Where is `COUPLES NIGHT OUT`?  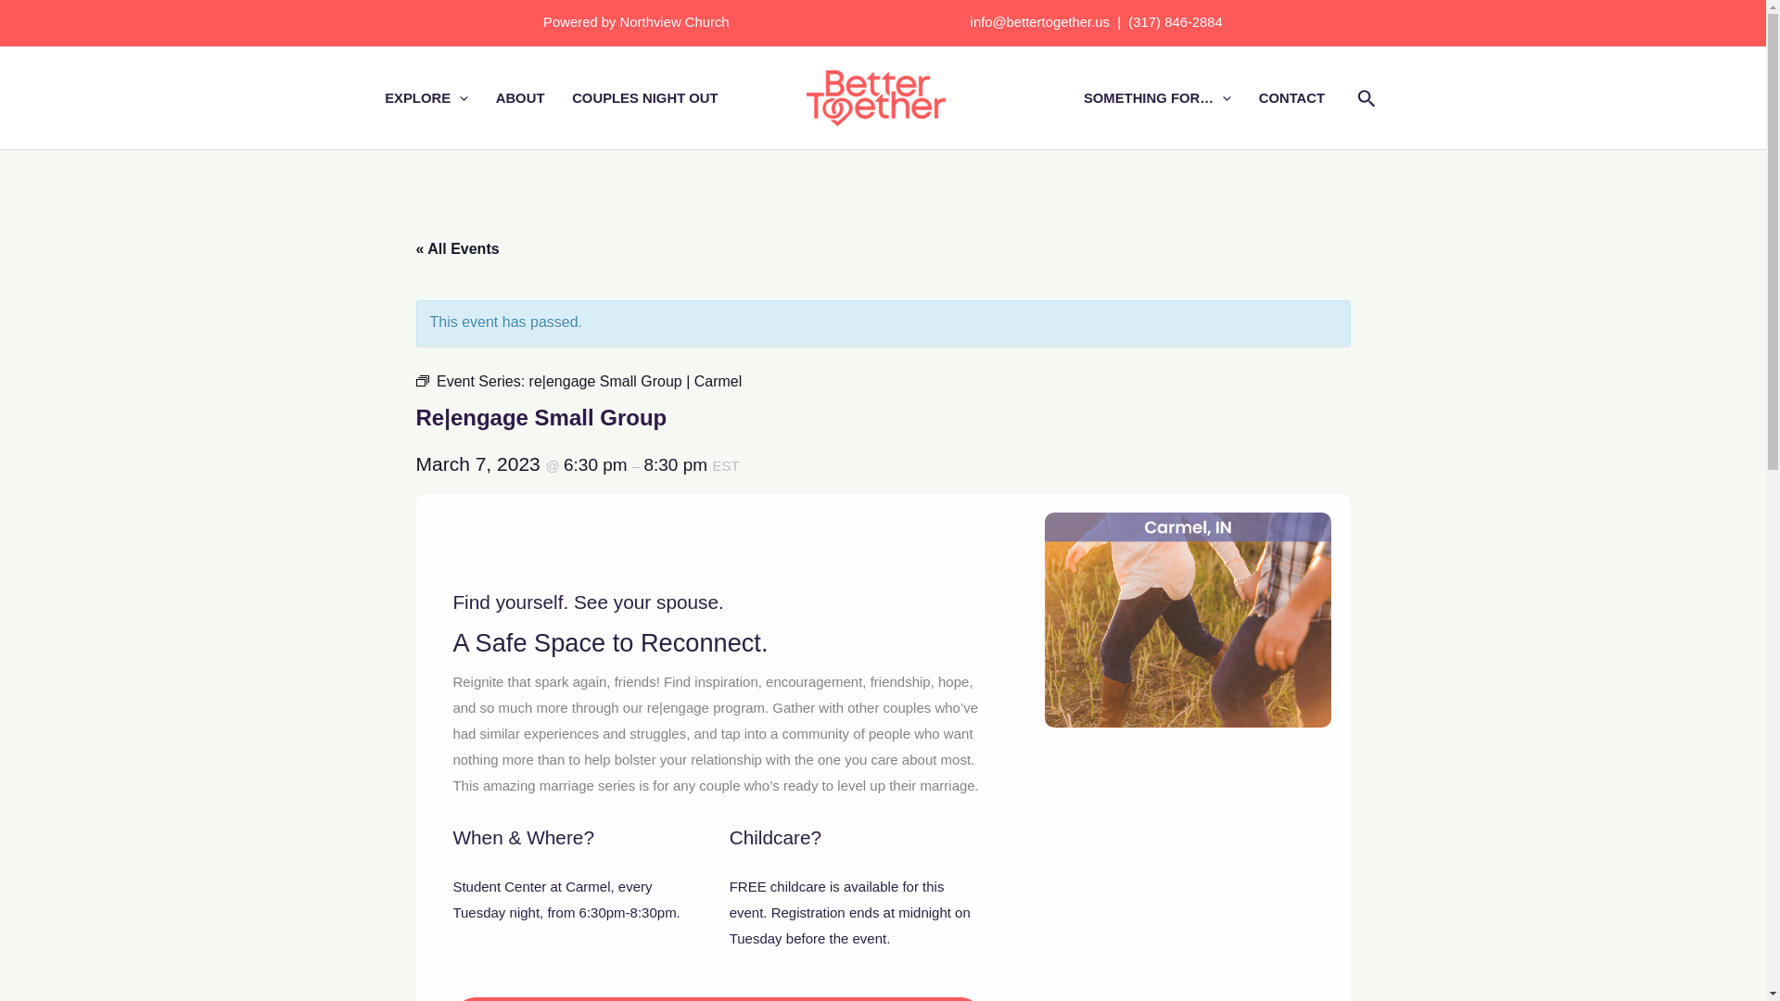
COUPLES NIGHT OUT is located at coordinates (645, 97).